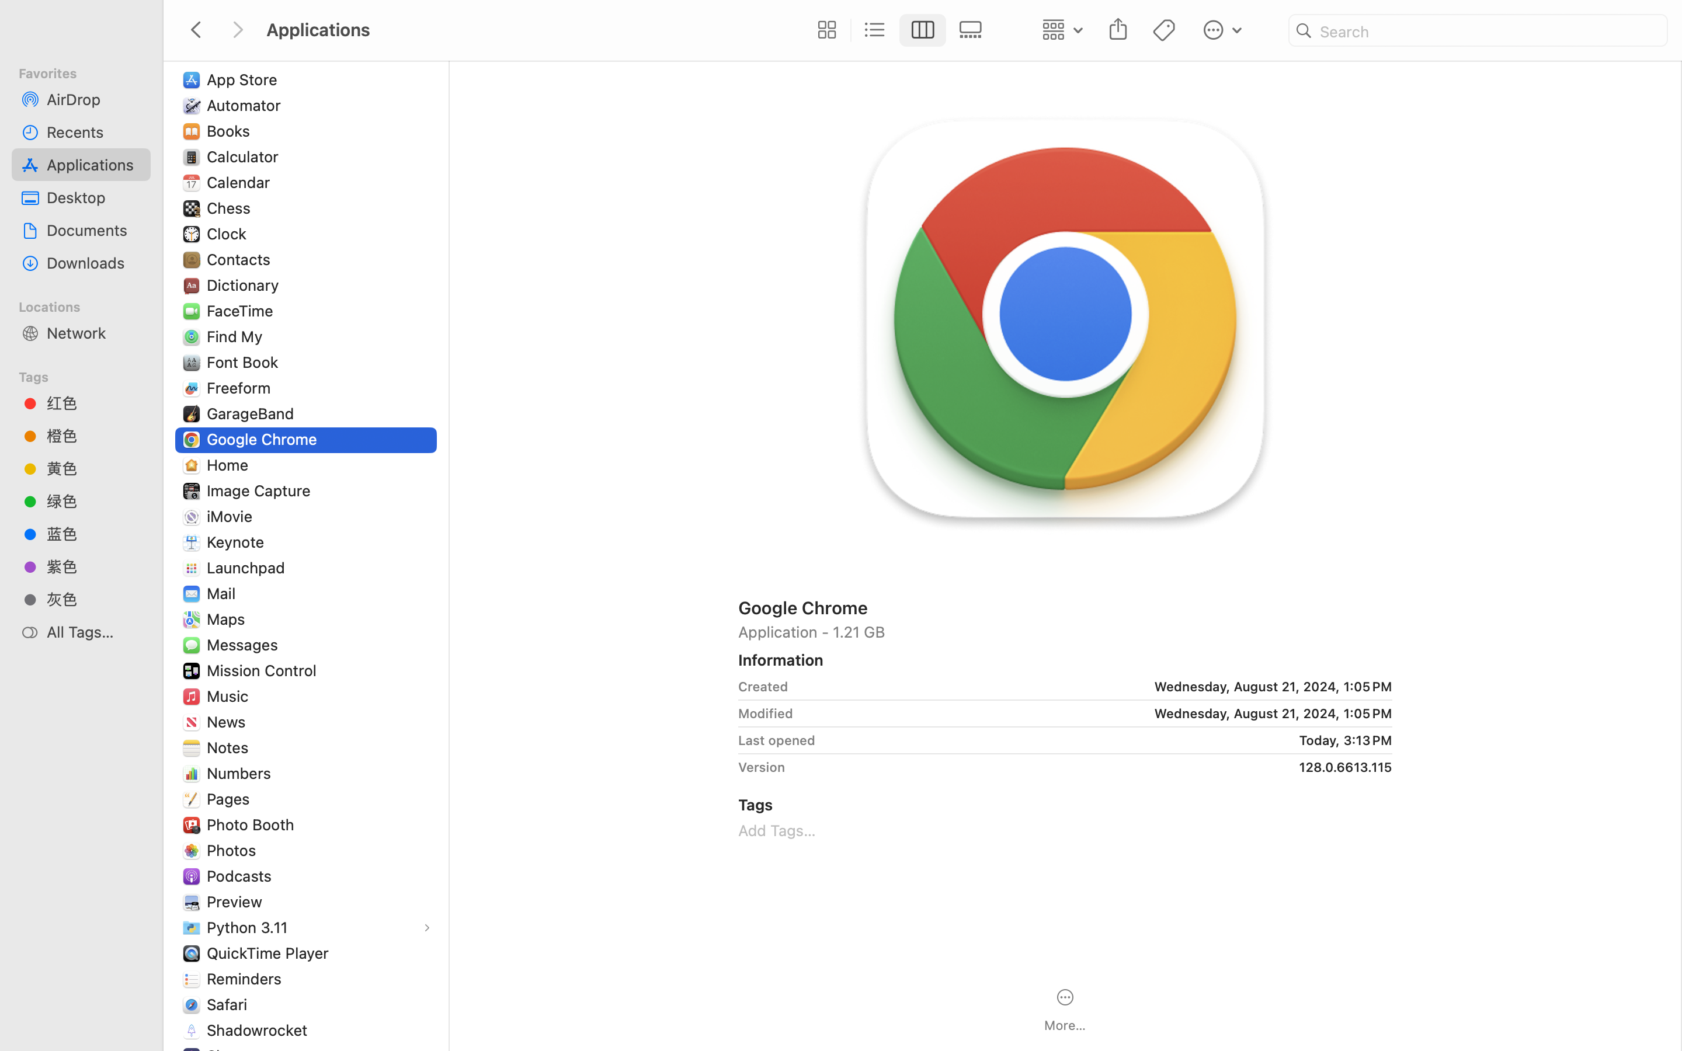  Describe the element at coordinates (242, 876) in the screenshot. I see `Podcasts` at that location.